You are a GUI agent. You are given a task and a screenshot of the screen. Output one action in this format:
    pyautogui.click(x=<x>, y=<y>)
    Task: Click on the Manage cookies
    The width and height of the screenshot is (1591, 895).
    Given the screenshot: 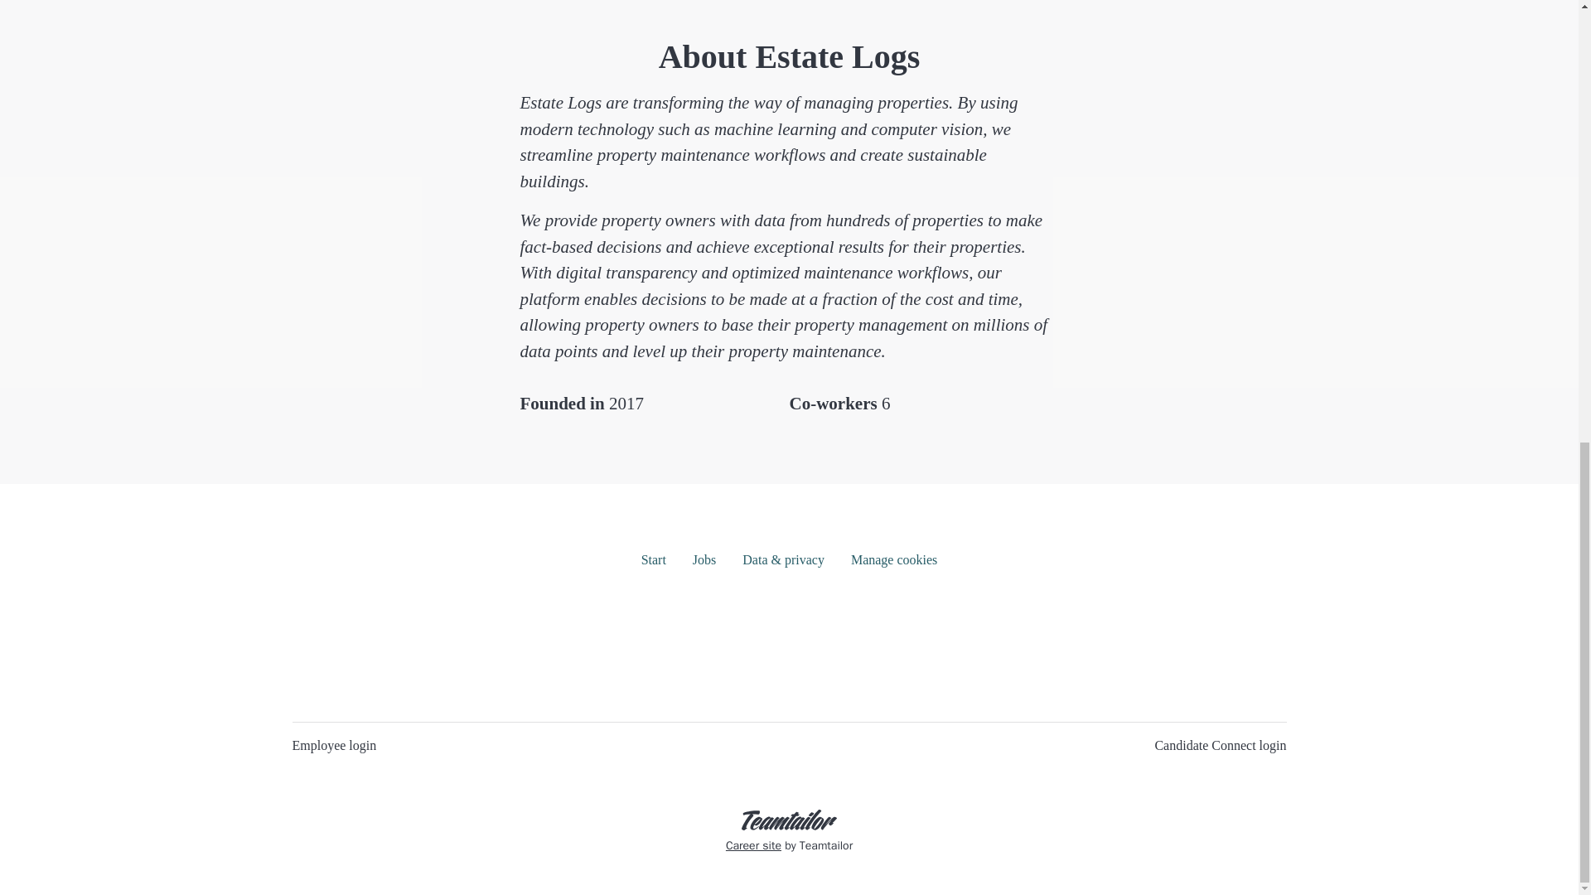 What is the action you would take?
    pyautogui.click(x=893, y=559)
    